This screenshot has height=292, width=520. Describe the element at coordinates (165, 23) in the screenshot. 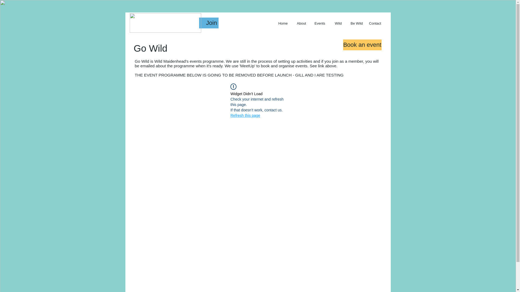

I see `Wild Maidenhead logo.jpg` at that location.